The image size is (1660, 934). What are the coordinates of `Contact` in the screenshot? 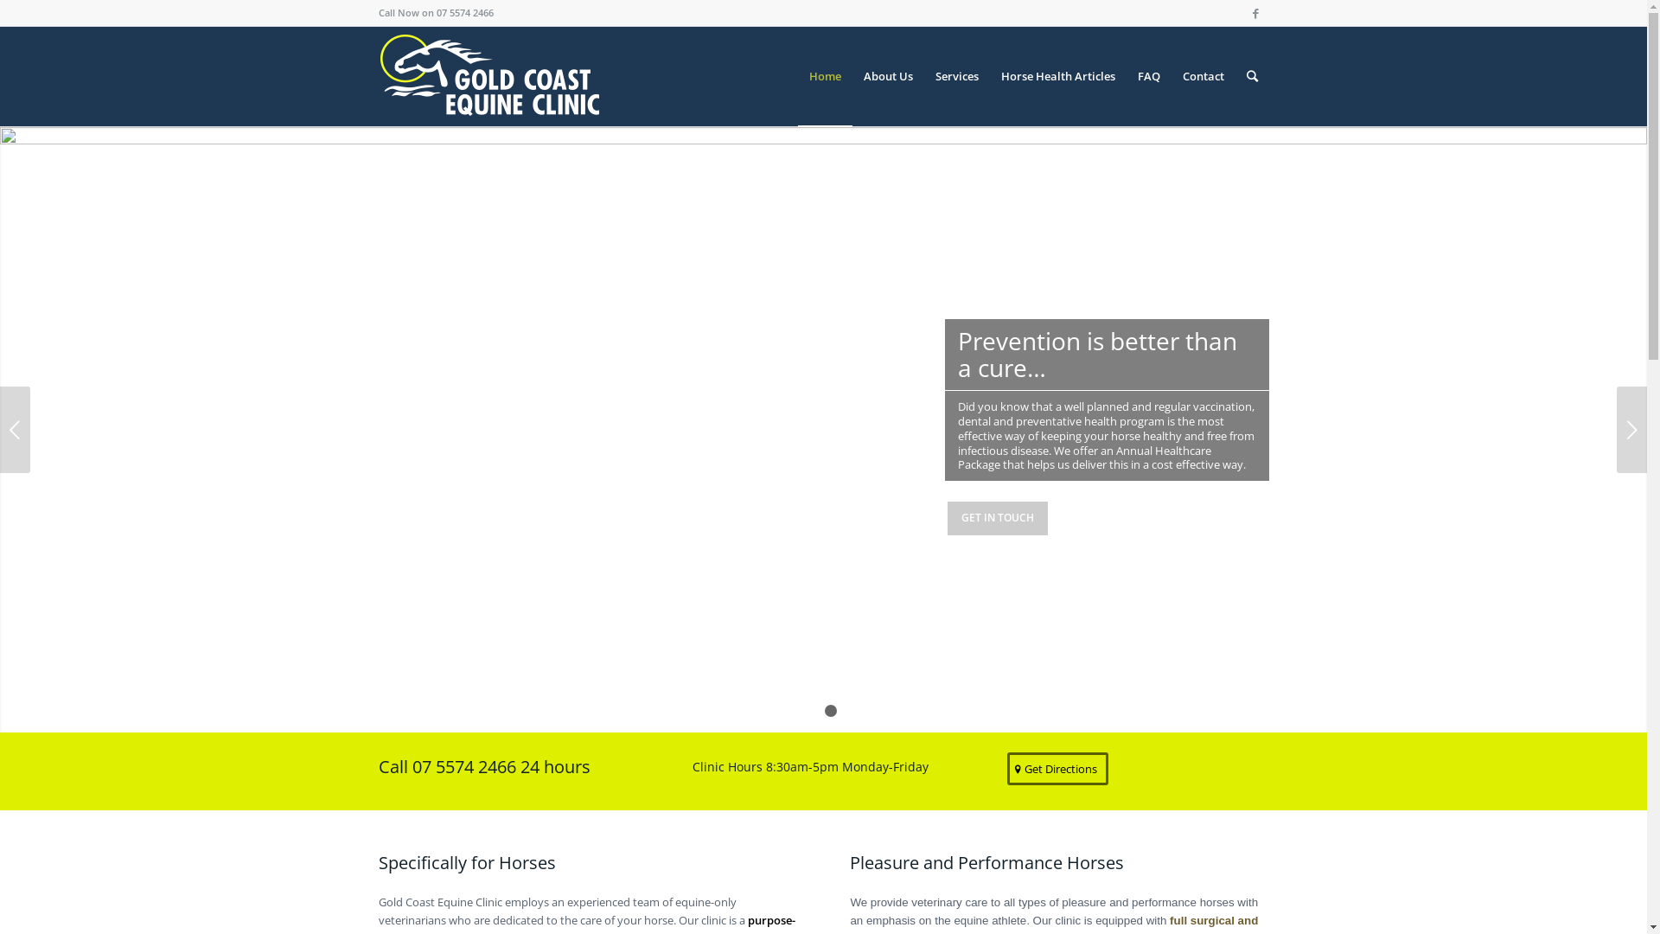 It's located at (1203, 76).